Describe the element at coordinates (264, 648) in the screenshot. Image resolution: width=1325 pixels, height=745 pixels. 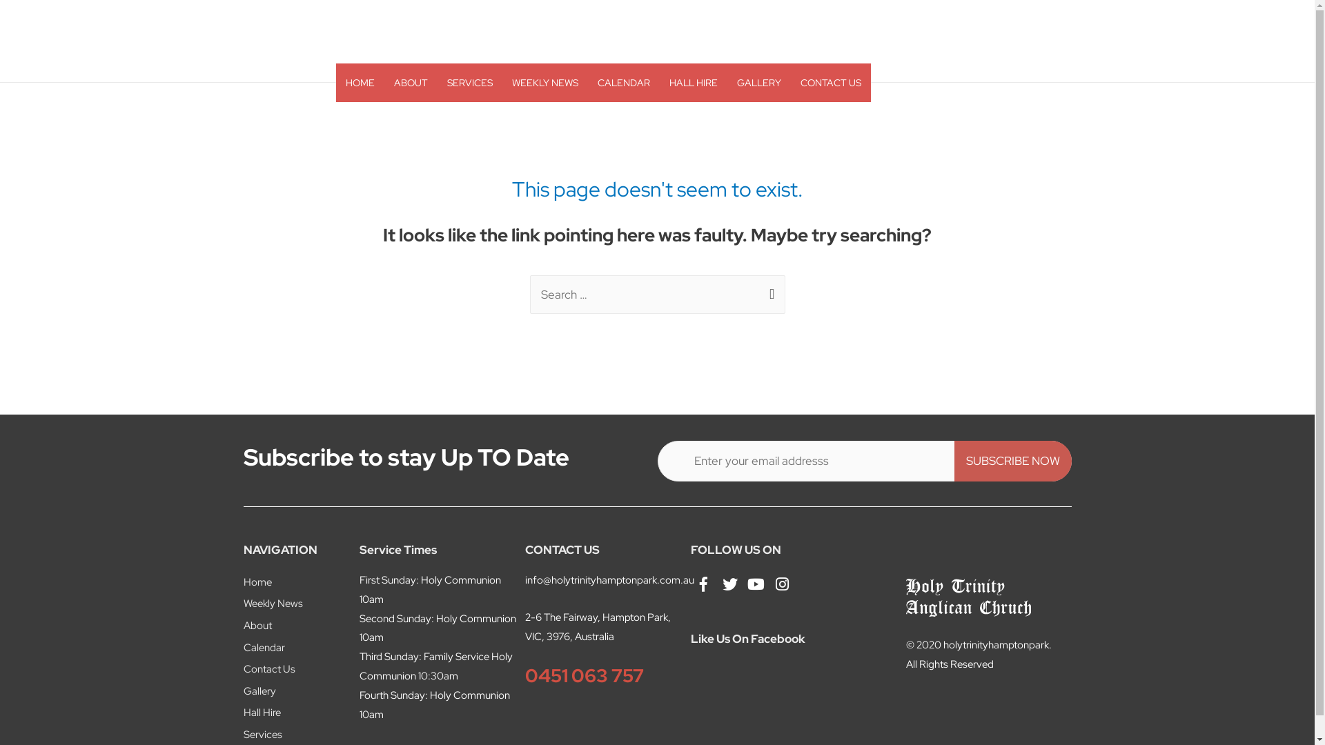
I see `Calendar` at that location.